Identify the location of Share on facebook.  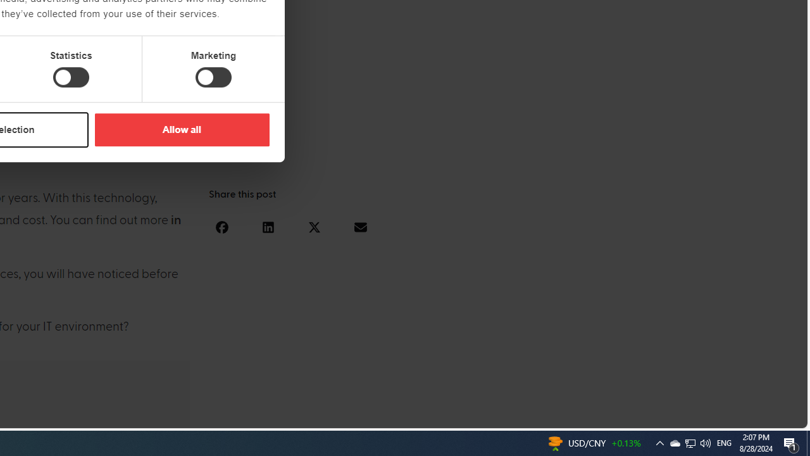
(221, 227).